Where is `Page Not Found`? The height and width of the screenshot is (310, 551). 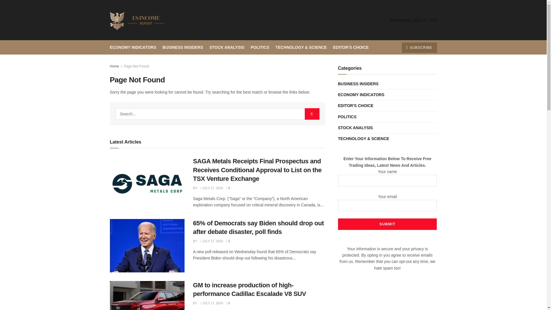
Page Not Found is located at coordinates (136, 66).